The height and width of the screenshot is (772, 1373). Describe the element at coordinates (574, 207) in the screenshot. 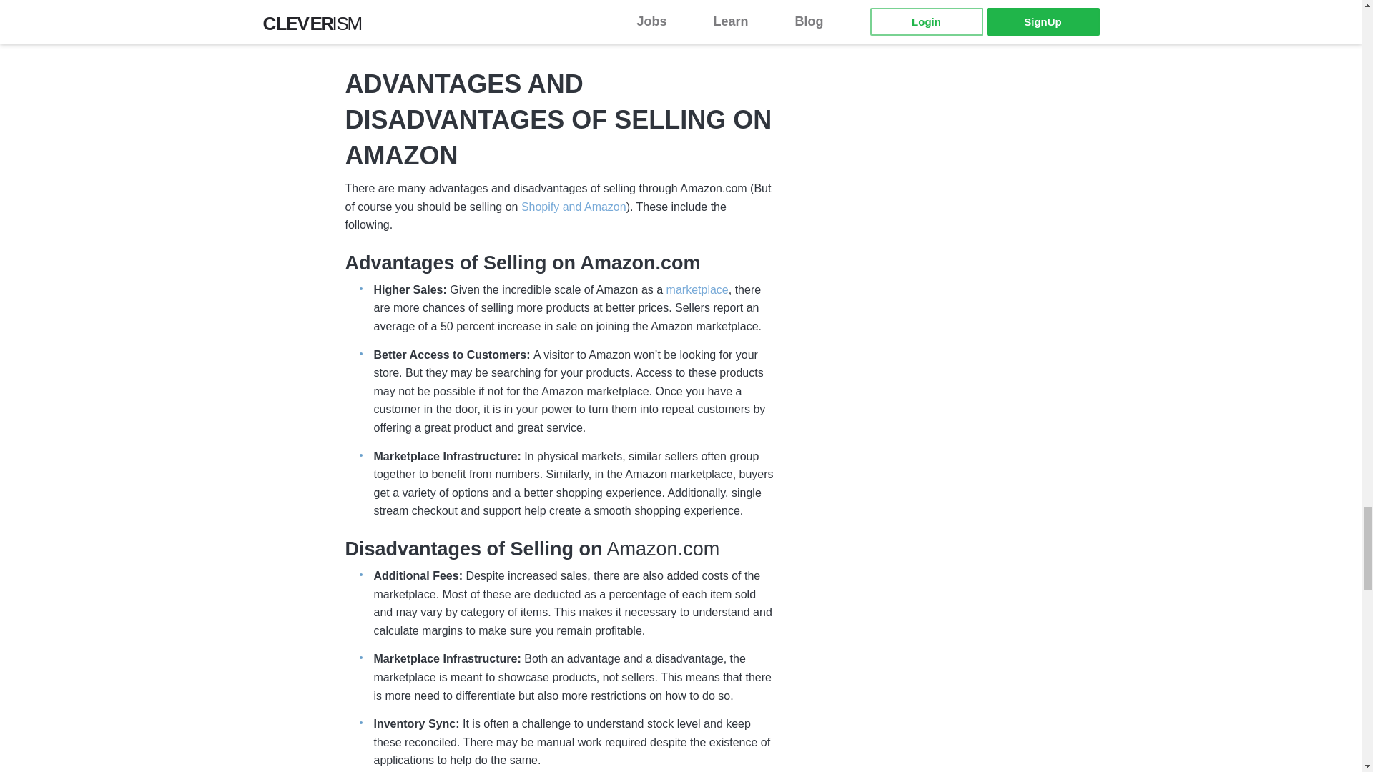

I see `Shopify and Amazon` at that location.